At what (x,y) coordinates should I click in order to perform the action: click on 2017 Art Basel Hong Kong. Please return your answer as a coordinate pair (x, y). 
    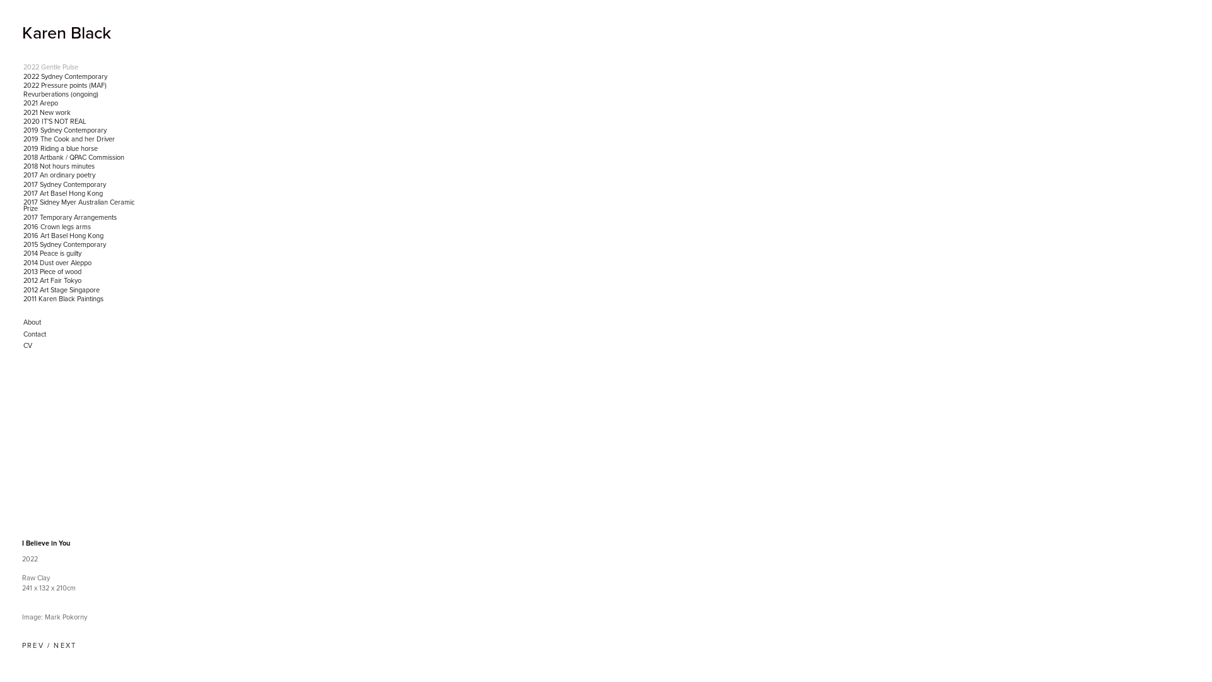
    Looking at the image, I should click on (82, 194).